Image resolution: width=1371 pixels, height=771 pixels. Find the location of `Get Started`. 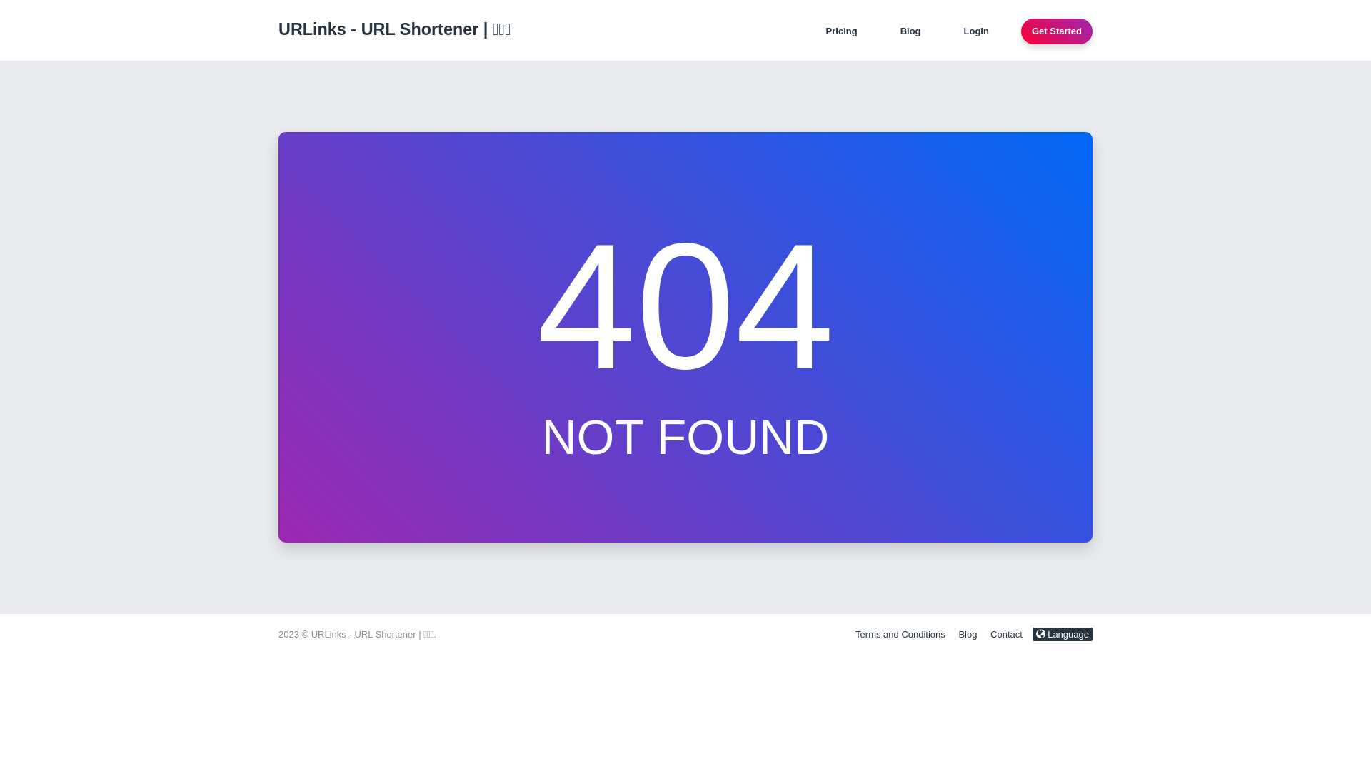

Get Started is located at coordinates (1057, 31).